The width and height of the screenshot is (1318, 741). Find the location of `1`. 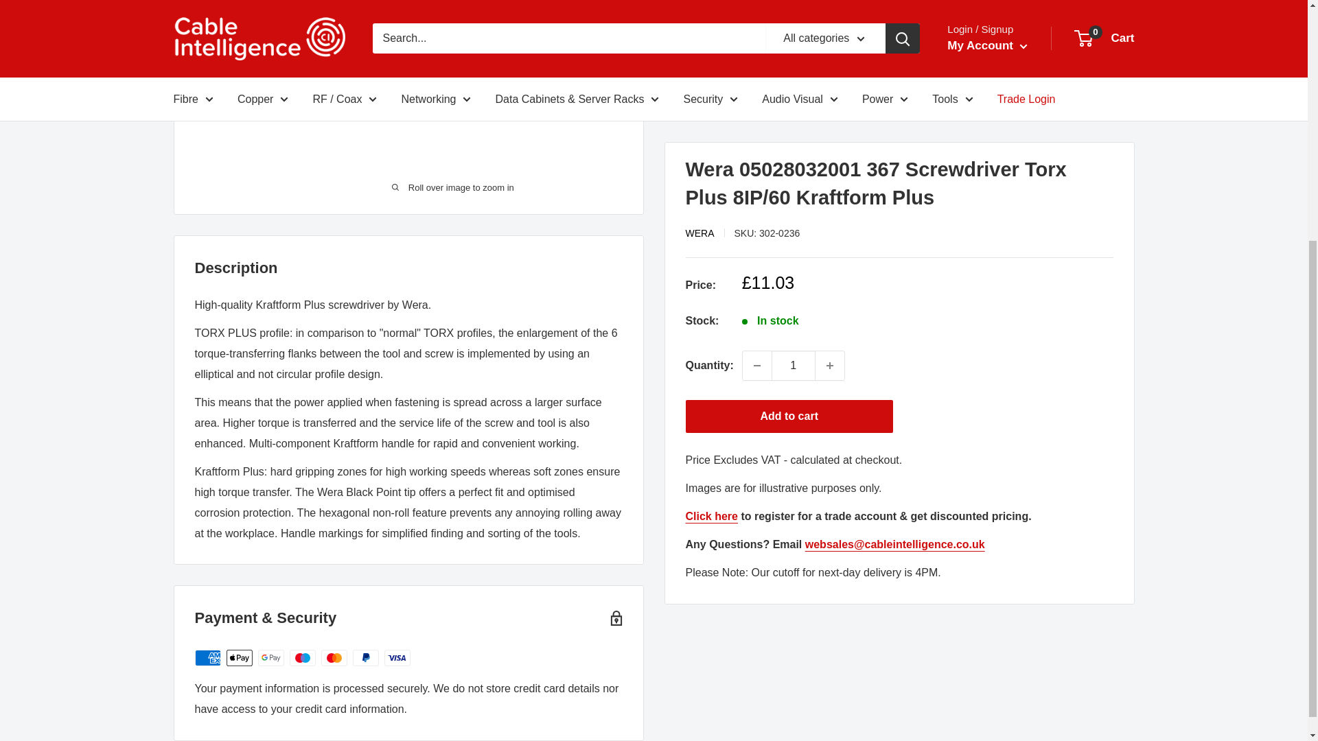

1 is located at coordinates (794, 35).